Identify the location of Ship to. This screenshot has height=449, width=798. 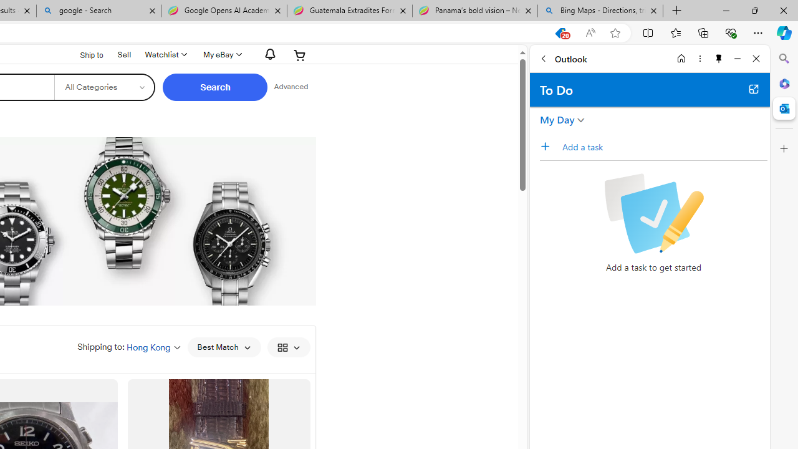
(84, 54).